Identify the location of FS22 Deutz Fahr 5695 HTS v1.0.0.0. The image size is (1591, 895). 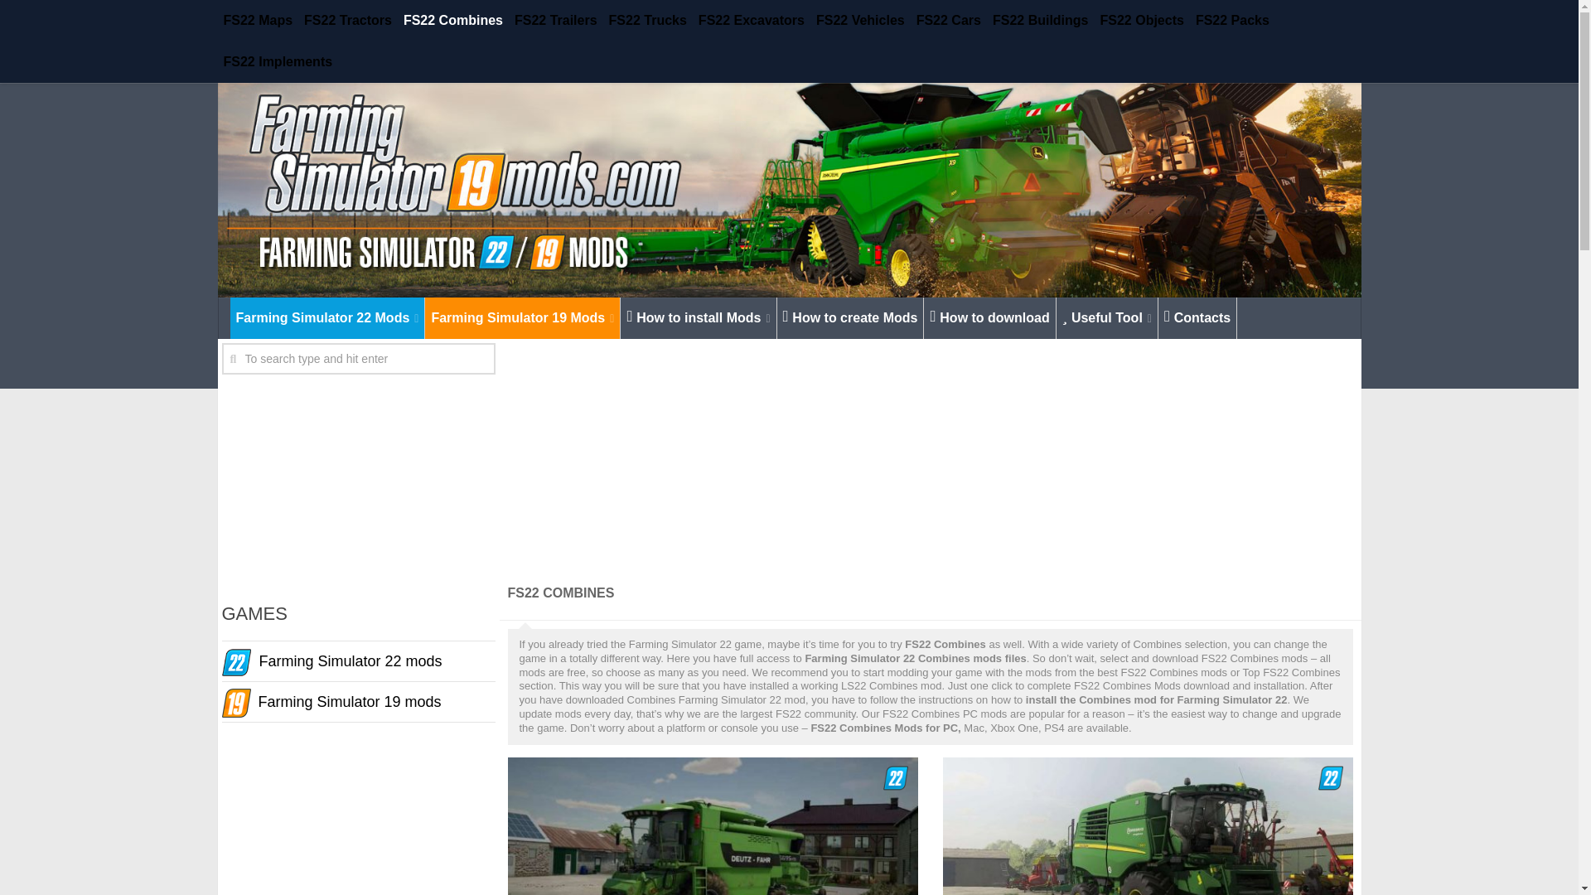
(713, 825).